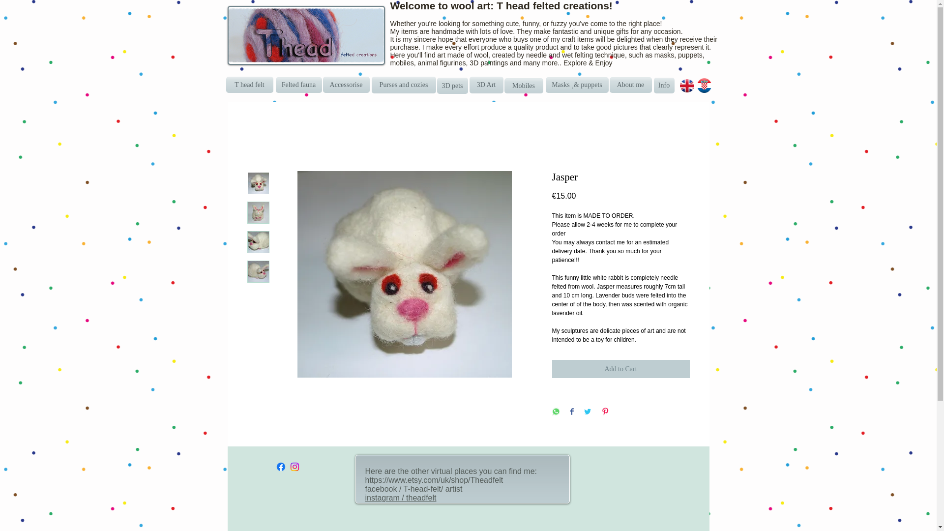  Describe the element at coordinates (664, 86) in the screenshot. I see `Info` at that location.